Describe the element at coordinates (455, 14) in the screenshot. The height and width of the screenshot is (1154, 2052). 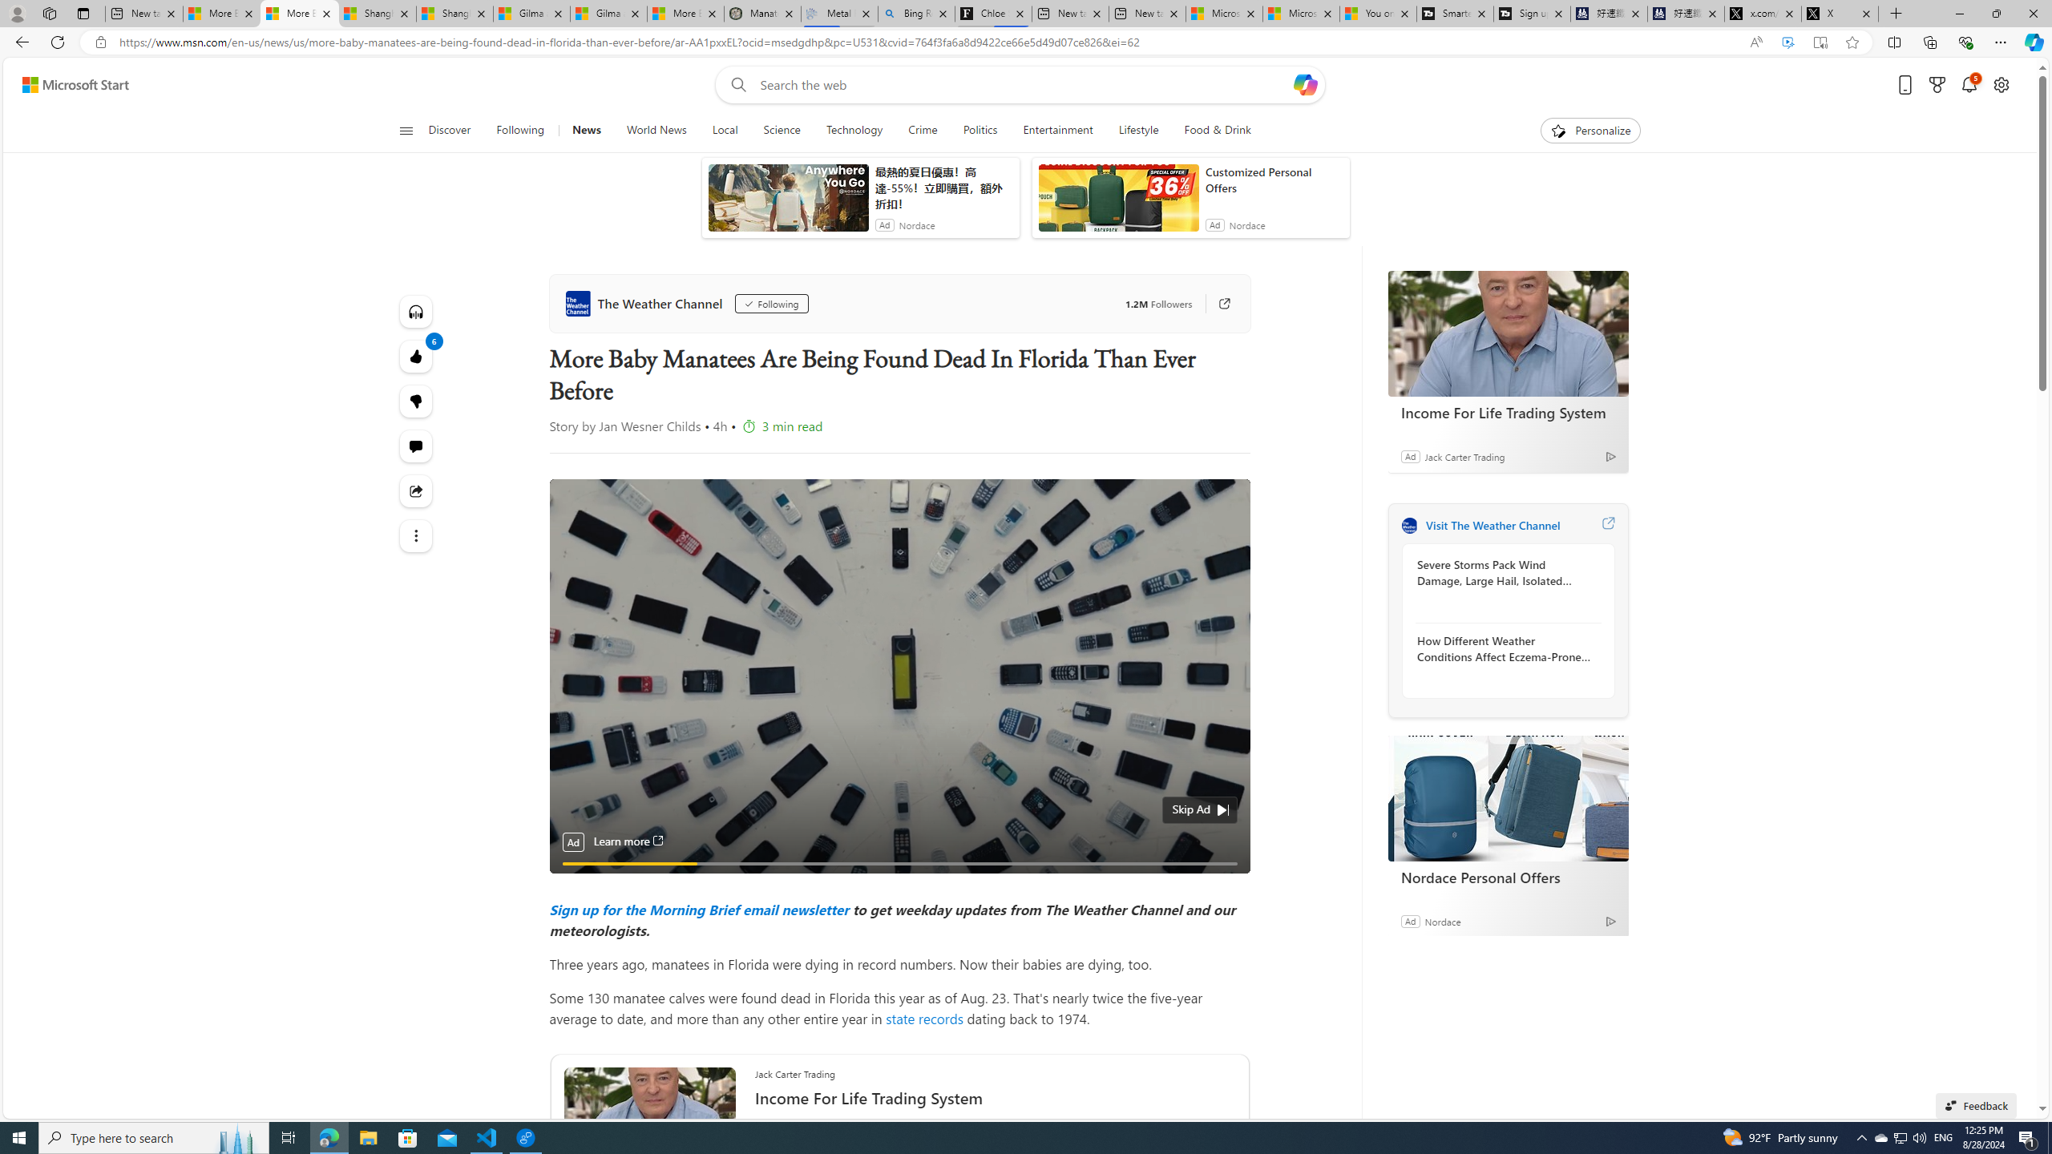
I see `Shanghai, China weather forecast | Microsoft Weather` at that location.